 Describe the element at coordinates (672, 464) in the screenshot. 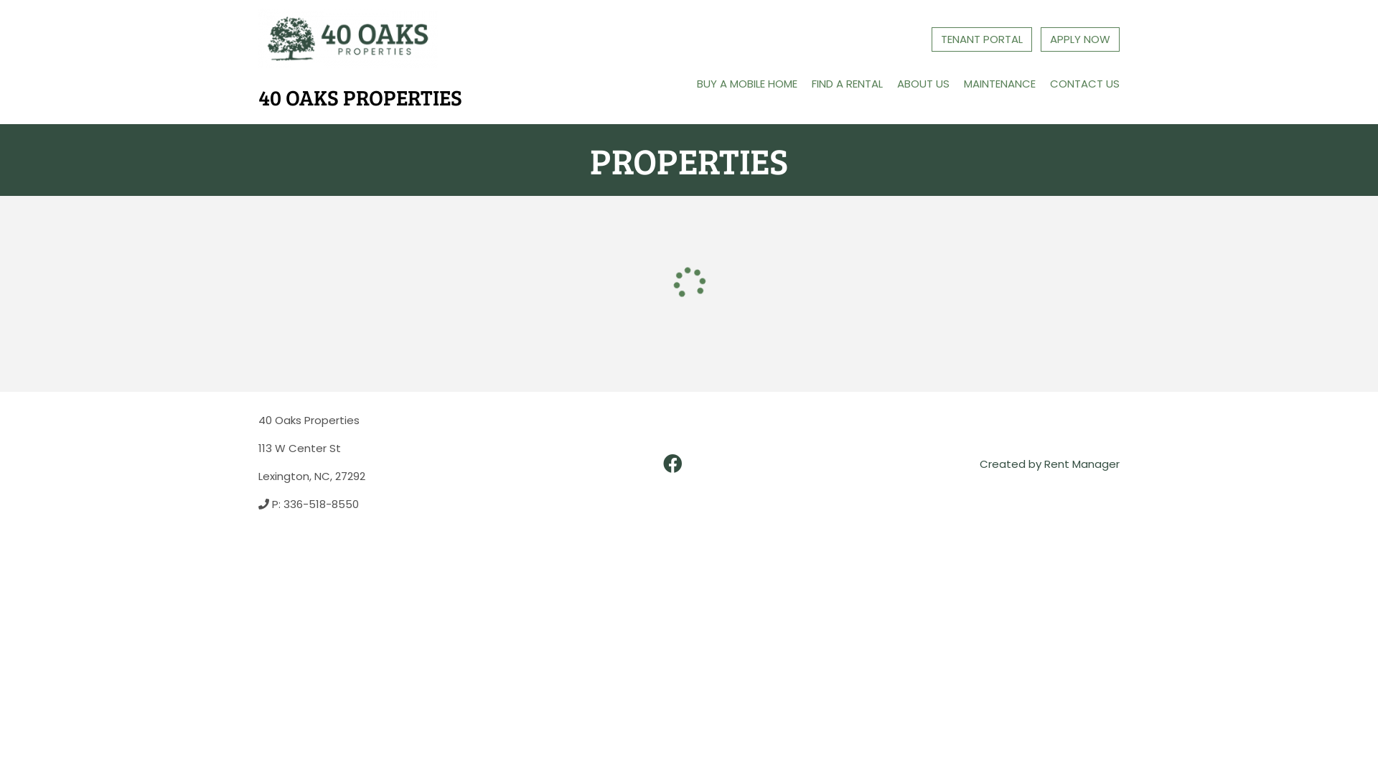

I see `facebook` at that location.